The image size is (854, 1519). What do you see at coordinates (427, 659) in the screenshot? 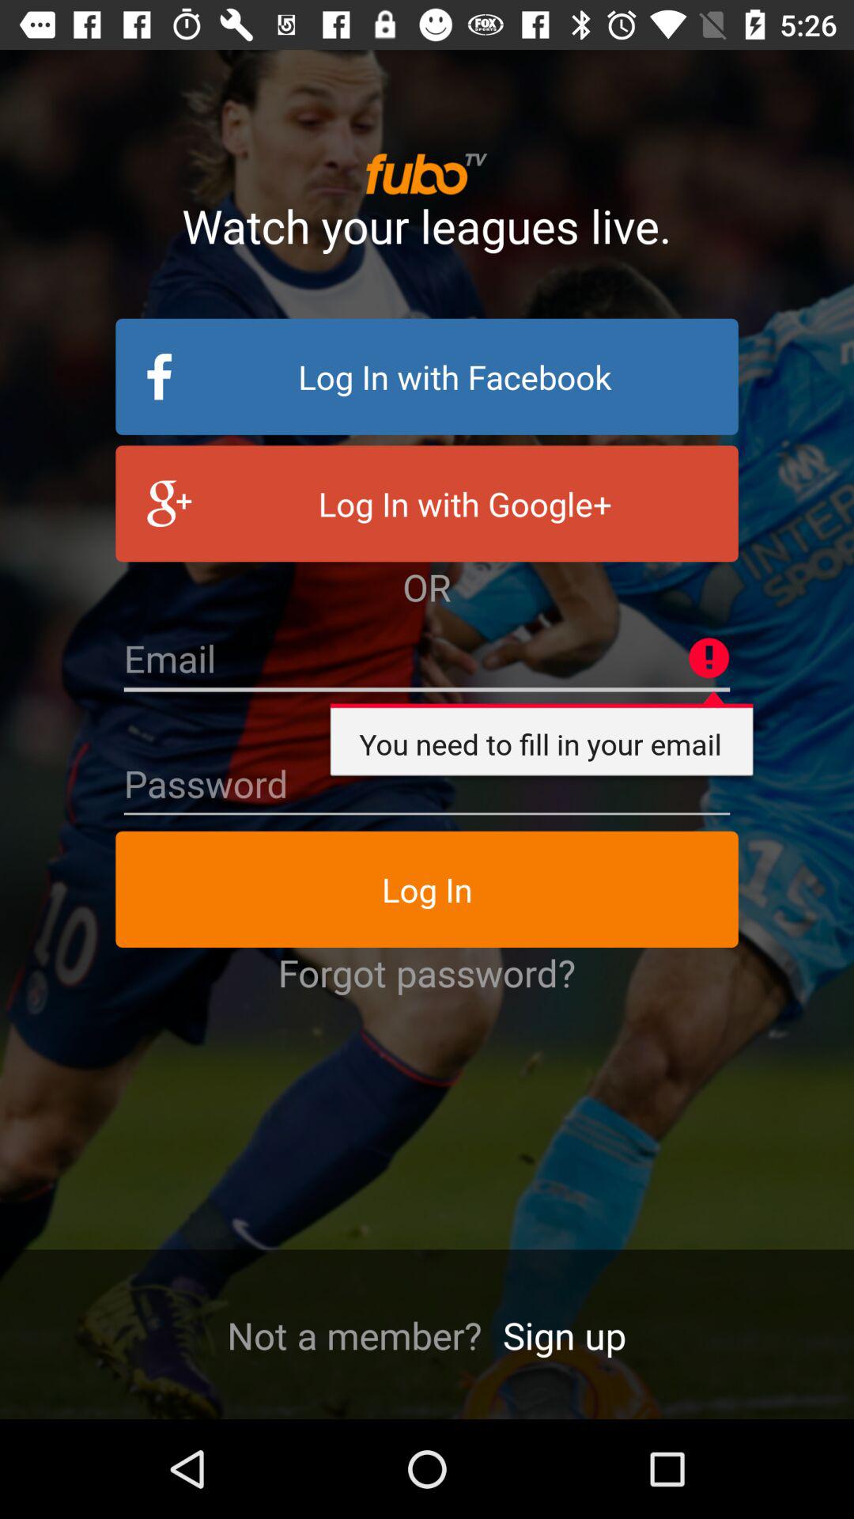
I see `insert email` at bounding box center [427, 659].